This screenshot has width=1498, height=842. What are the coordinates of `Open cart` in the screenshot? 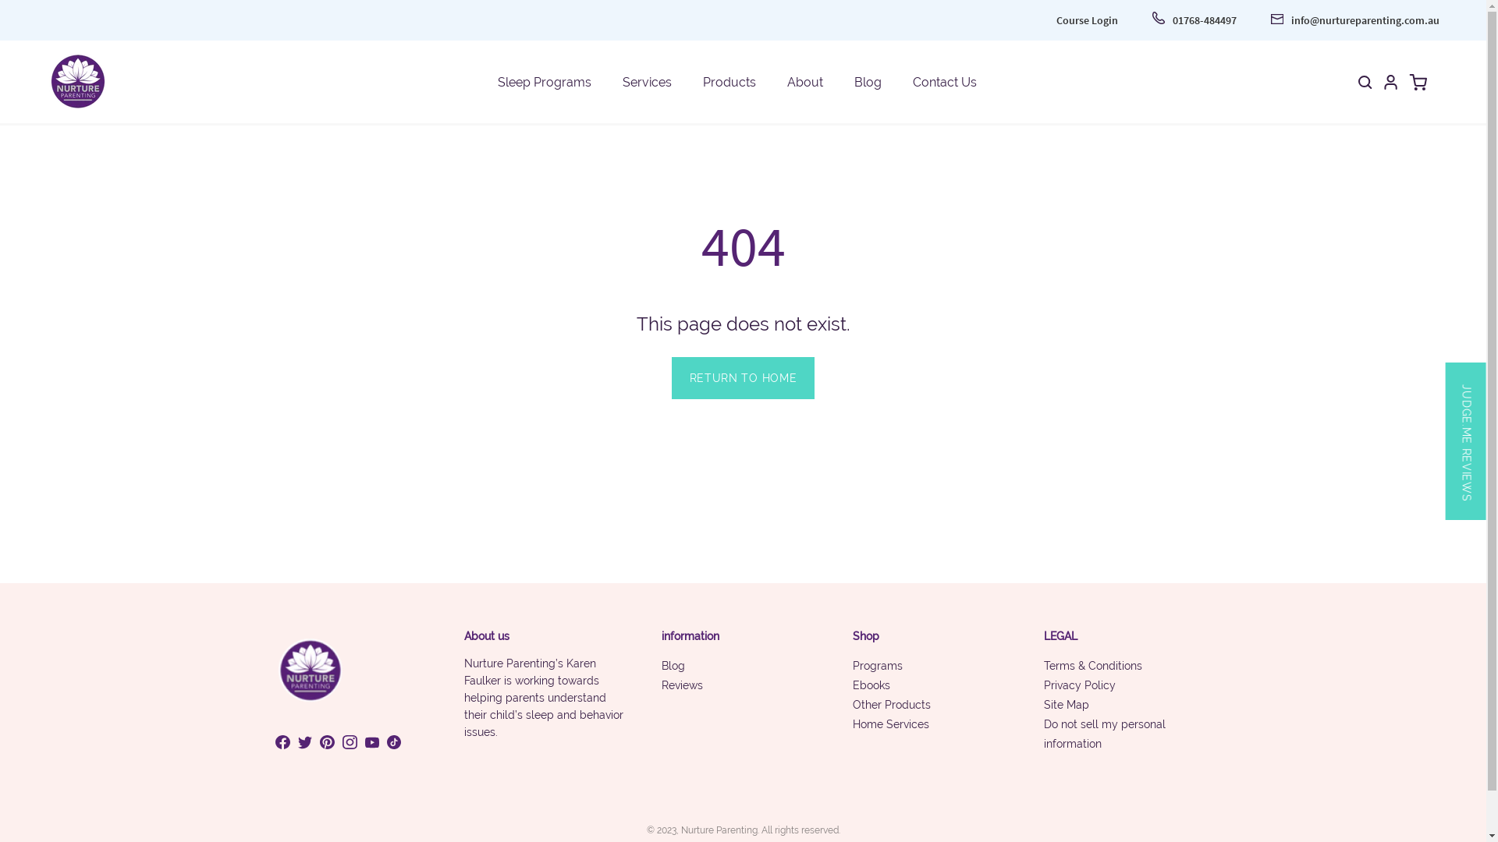 It's located at (1418, 82).